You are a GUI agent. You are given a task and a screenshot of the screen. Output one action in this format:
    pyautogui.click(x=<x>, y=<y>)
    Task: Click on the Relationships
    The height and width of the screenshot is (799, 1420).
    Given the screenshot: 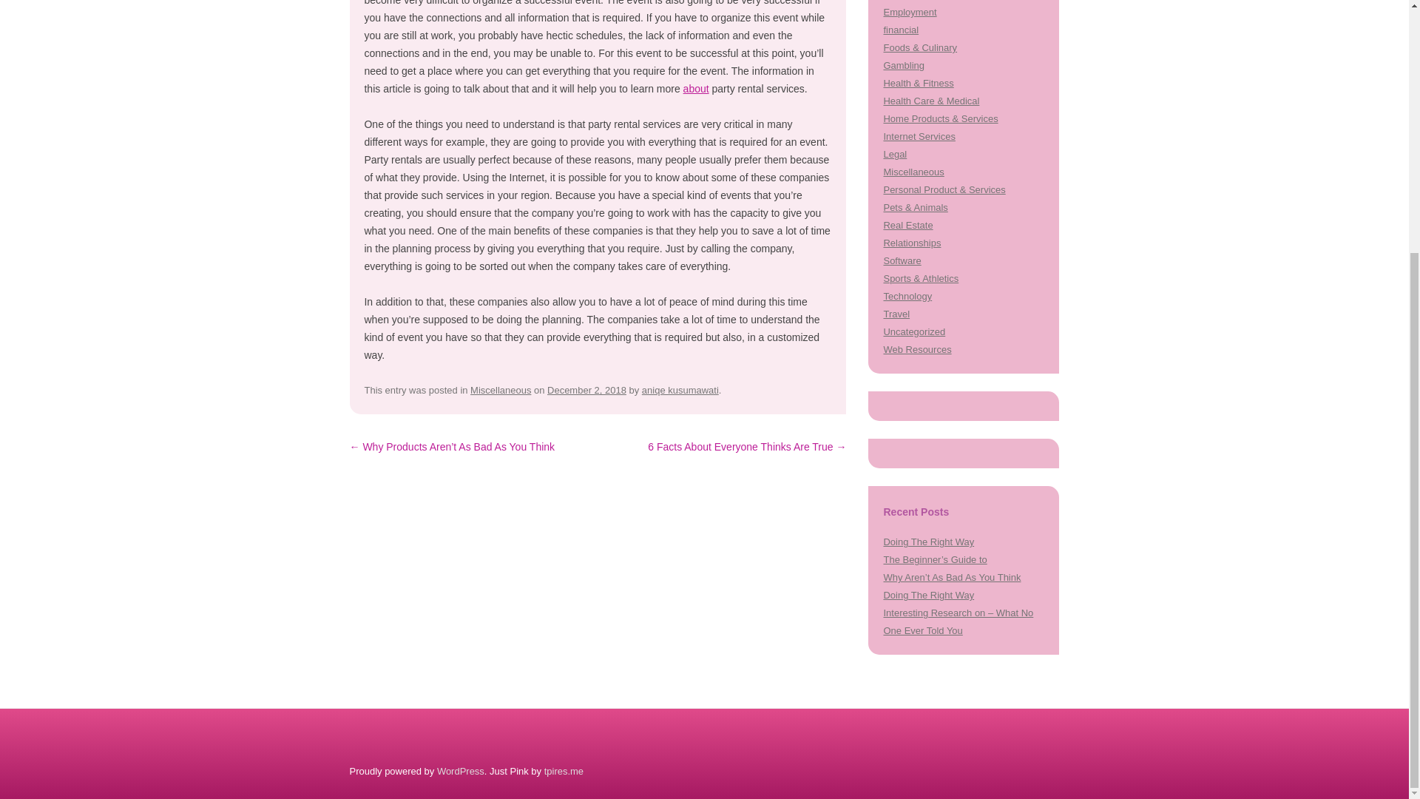 What is the action you would take?
    pyautogui.click(x=911, y=243)
    